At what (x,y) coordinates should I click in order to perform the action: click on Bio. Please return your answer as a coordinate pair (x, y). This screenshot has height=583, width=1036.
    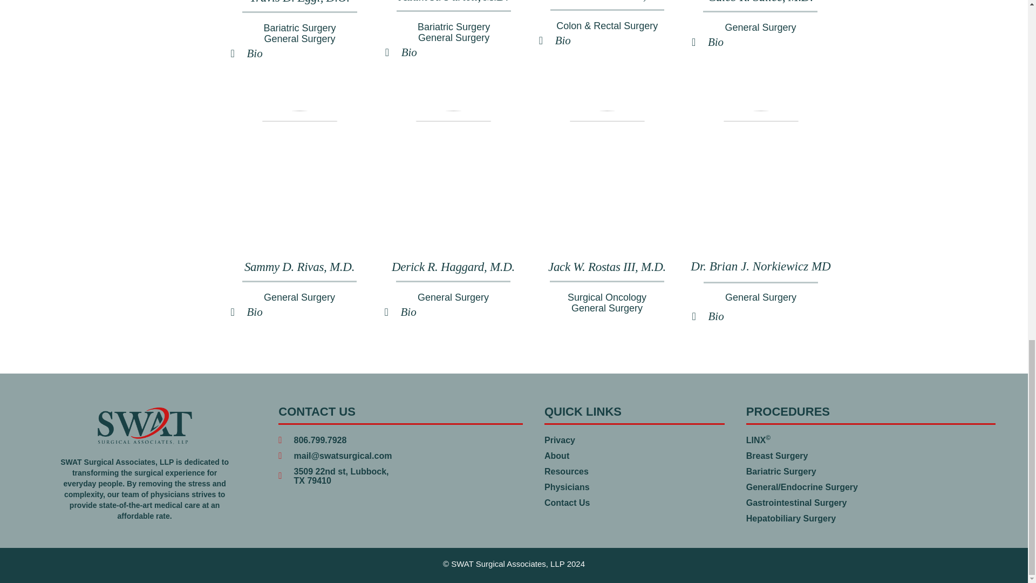
    Looking at the image, I should click on (563, 40).